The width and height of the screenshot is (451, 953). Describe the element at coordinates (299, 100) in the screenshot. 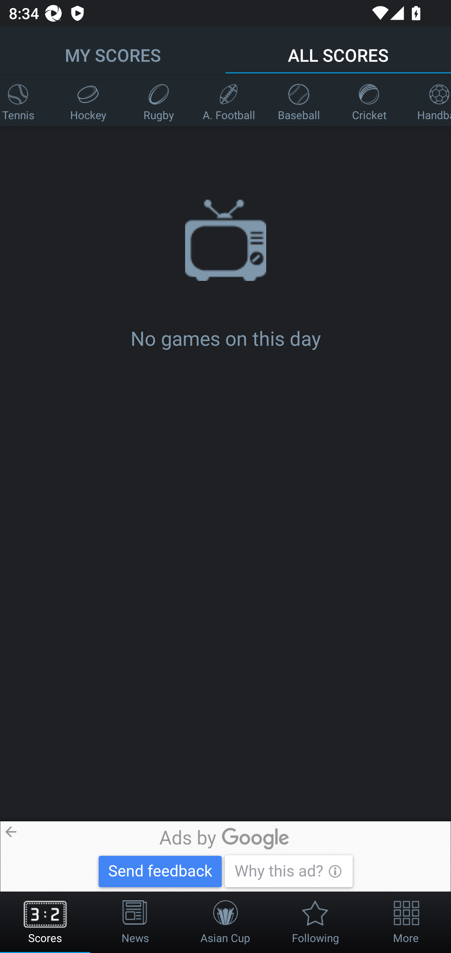

I see `Baseball` at that location.